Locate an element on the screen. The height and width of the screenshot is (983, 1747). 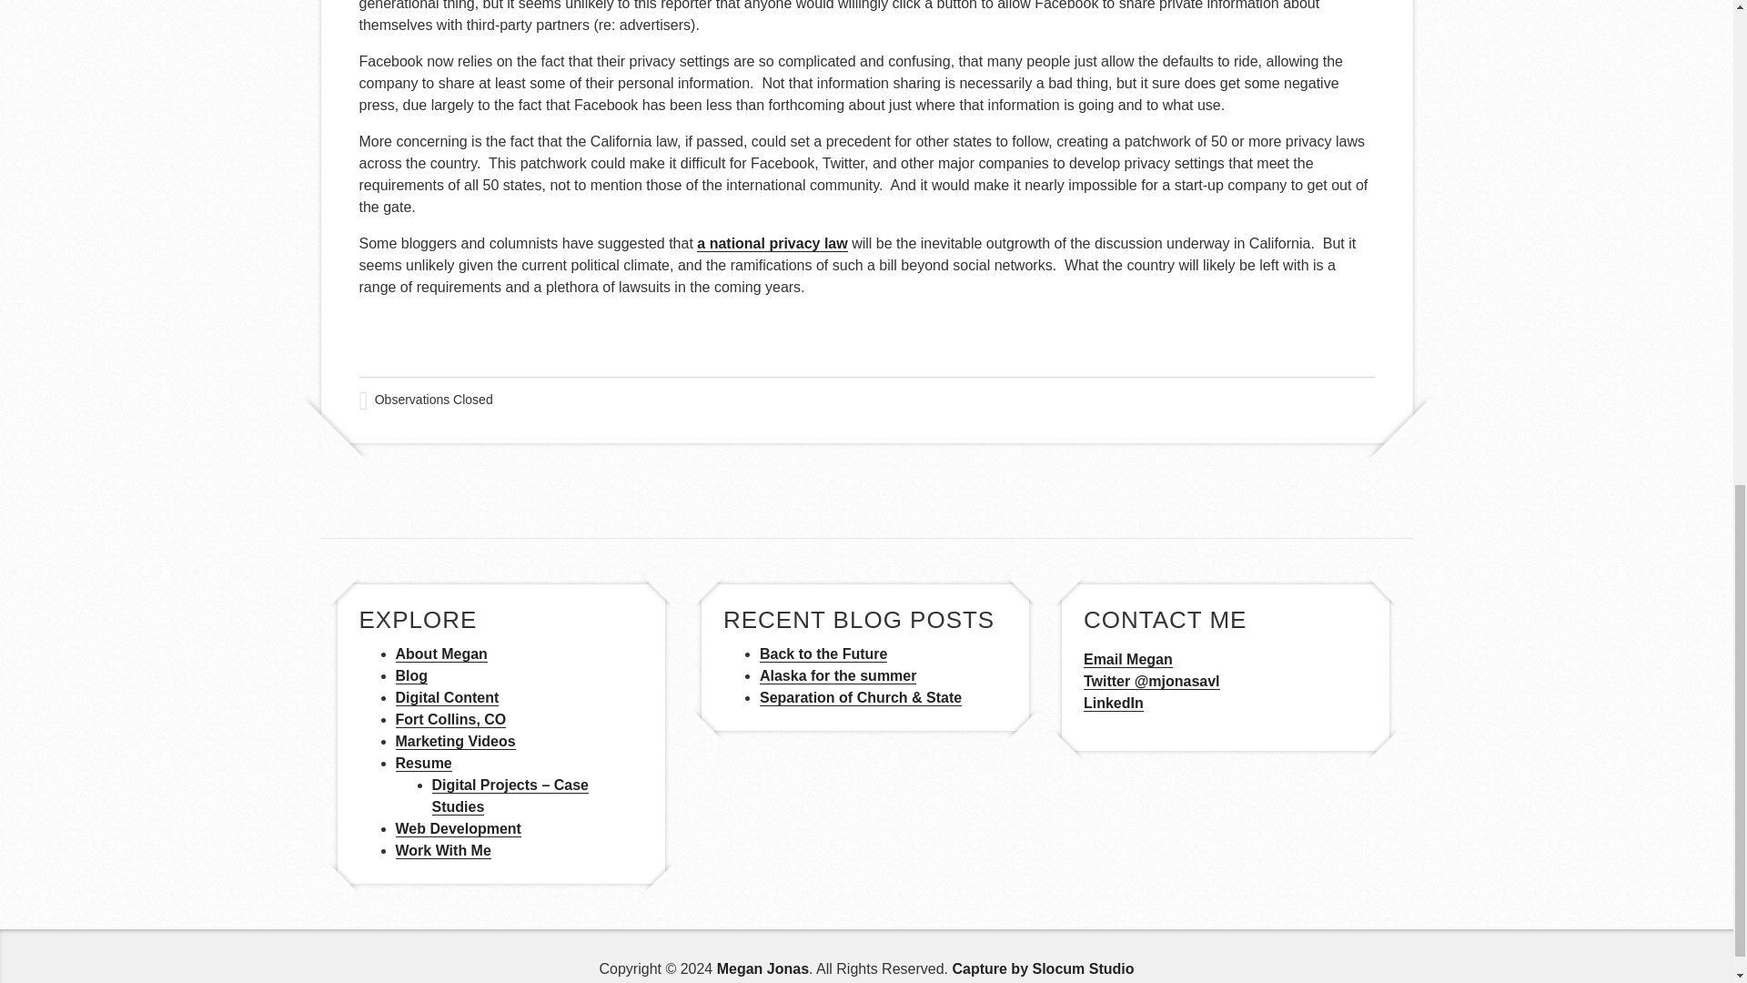
a national privacy law is located at coordinates (772, 244).